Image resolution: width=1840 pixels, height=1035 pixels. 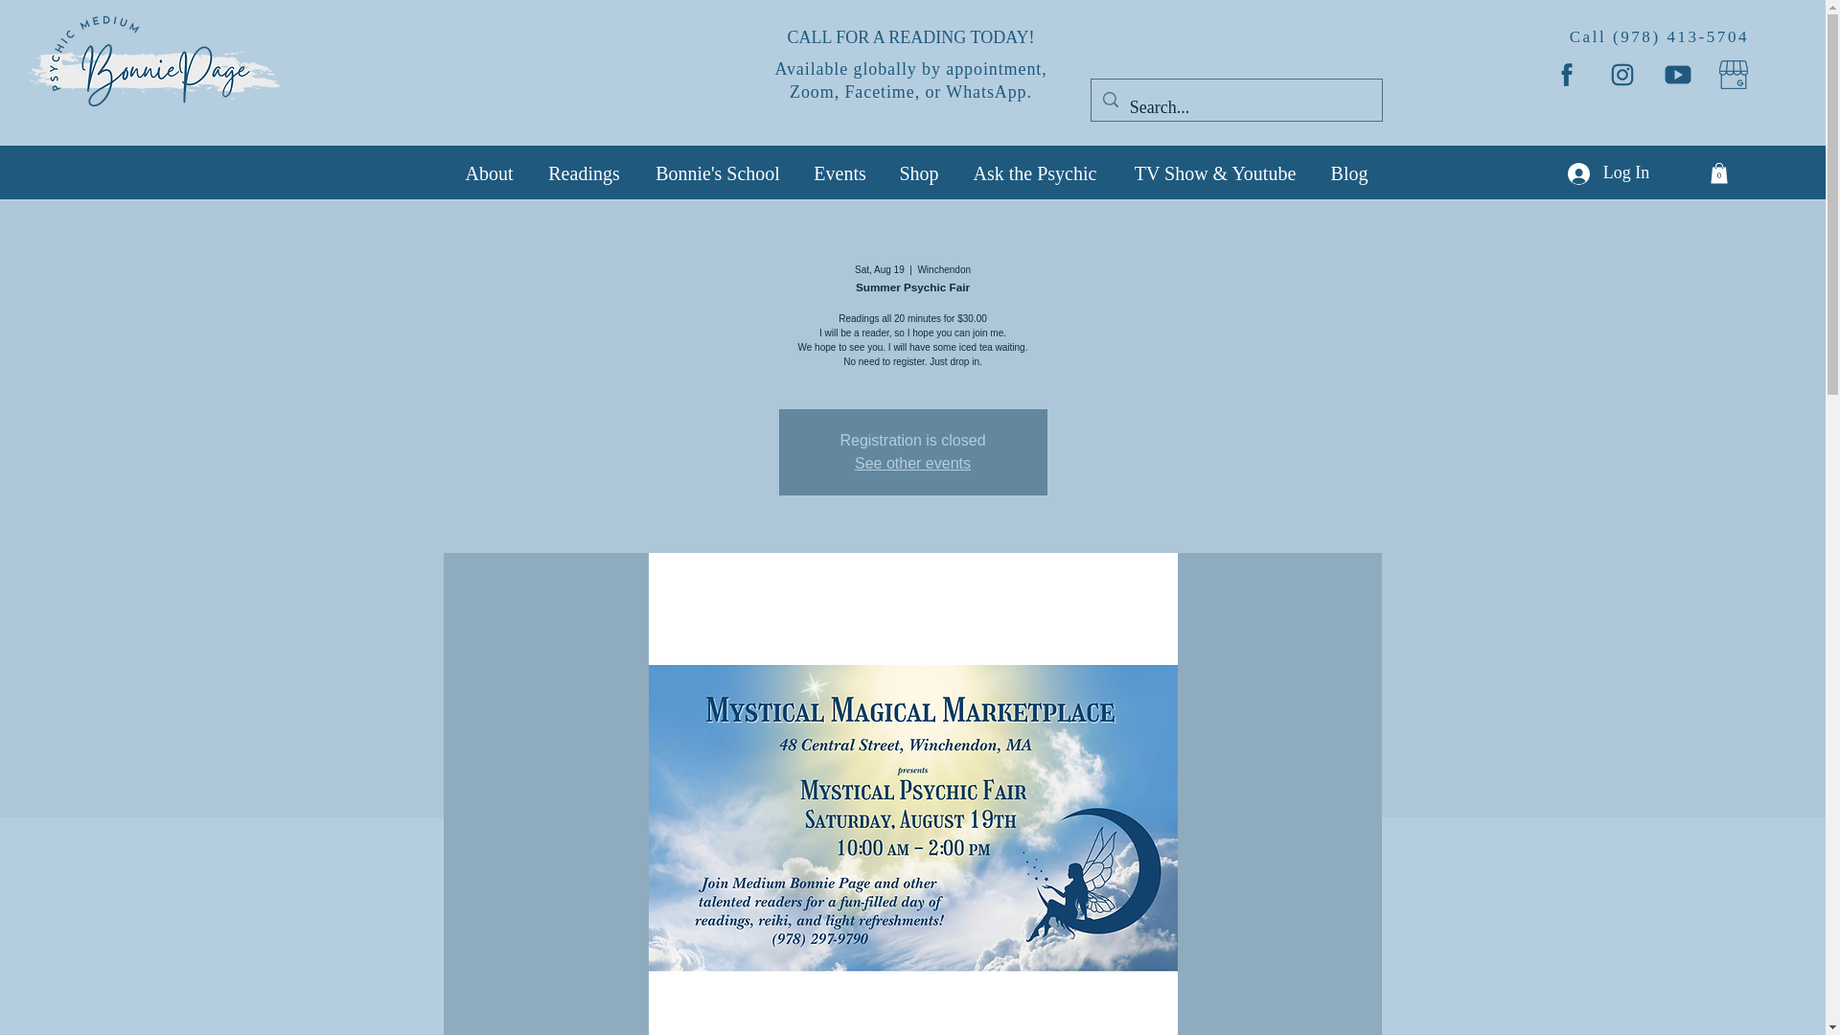 What do you see at coordinates (839, 172) in the screenshot?
I see `Events` at bounding box center [839, 172].